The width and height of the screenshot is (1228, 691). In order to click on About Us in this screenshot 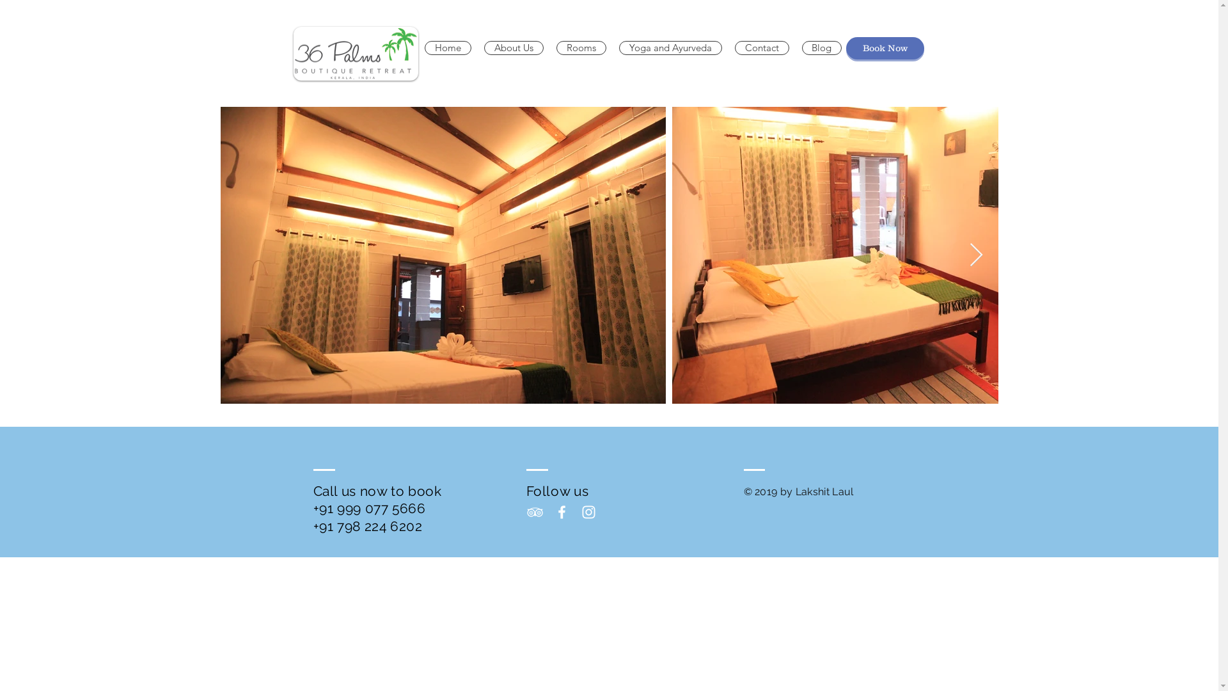, I will do `click(513, 48)`.